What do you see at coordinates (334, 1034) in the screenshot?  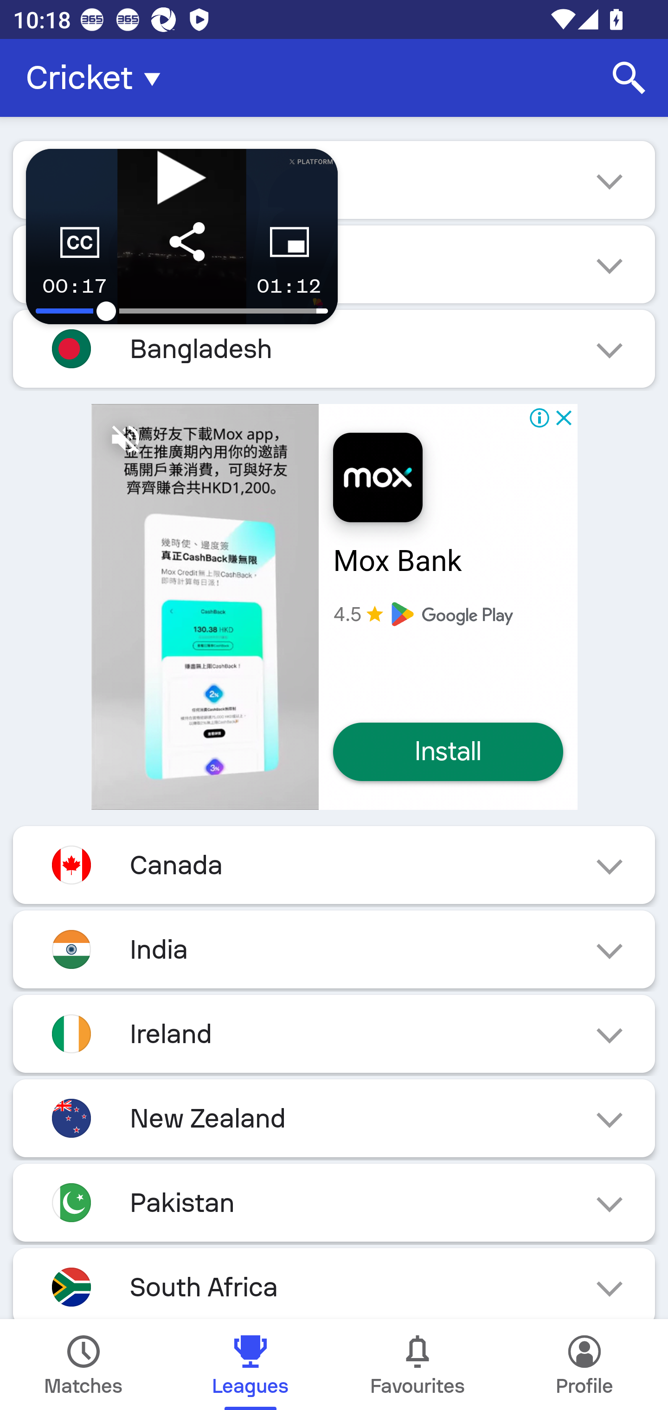 I see `Ireland` at bounding box center [334, 1034].